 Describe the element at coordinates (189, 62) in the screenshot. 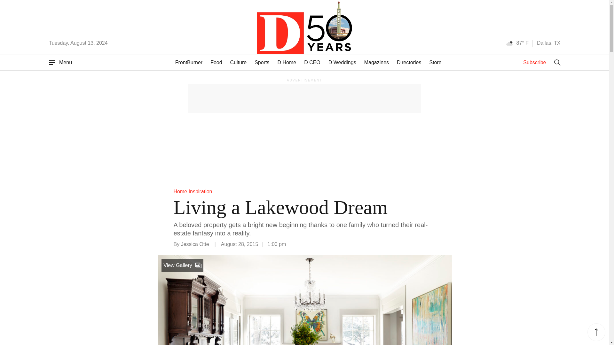

I see `FrontBurner` at that location.